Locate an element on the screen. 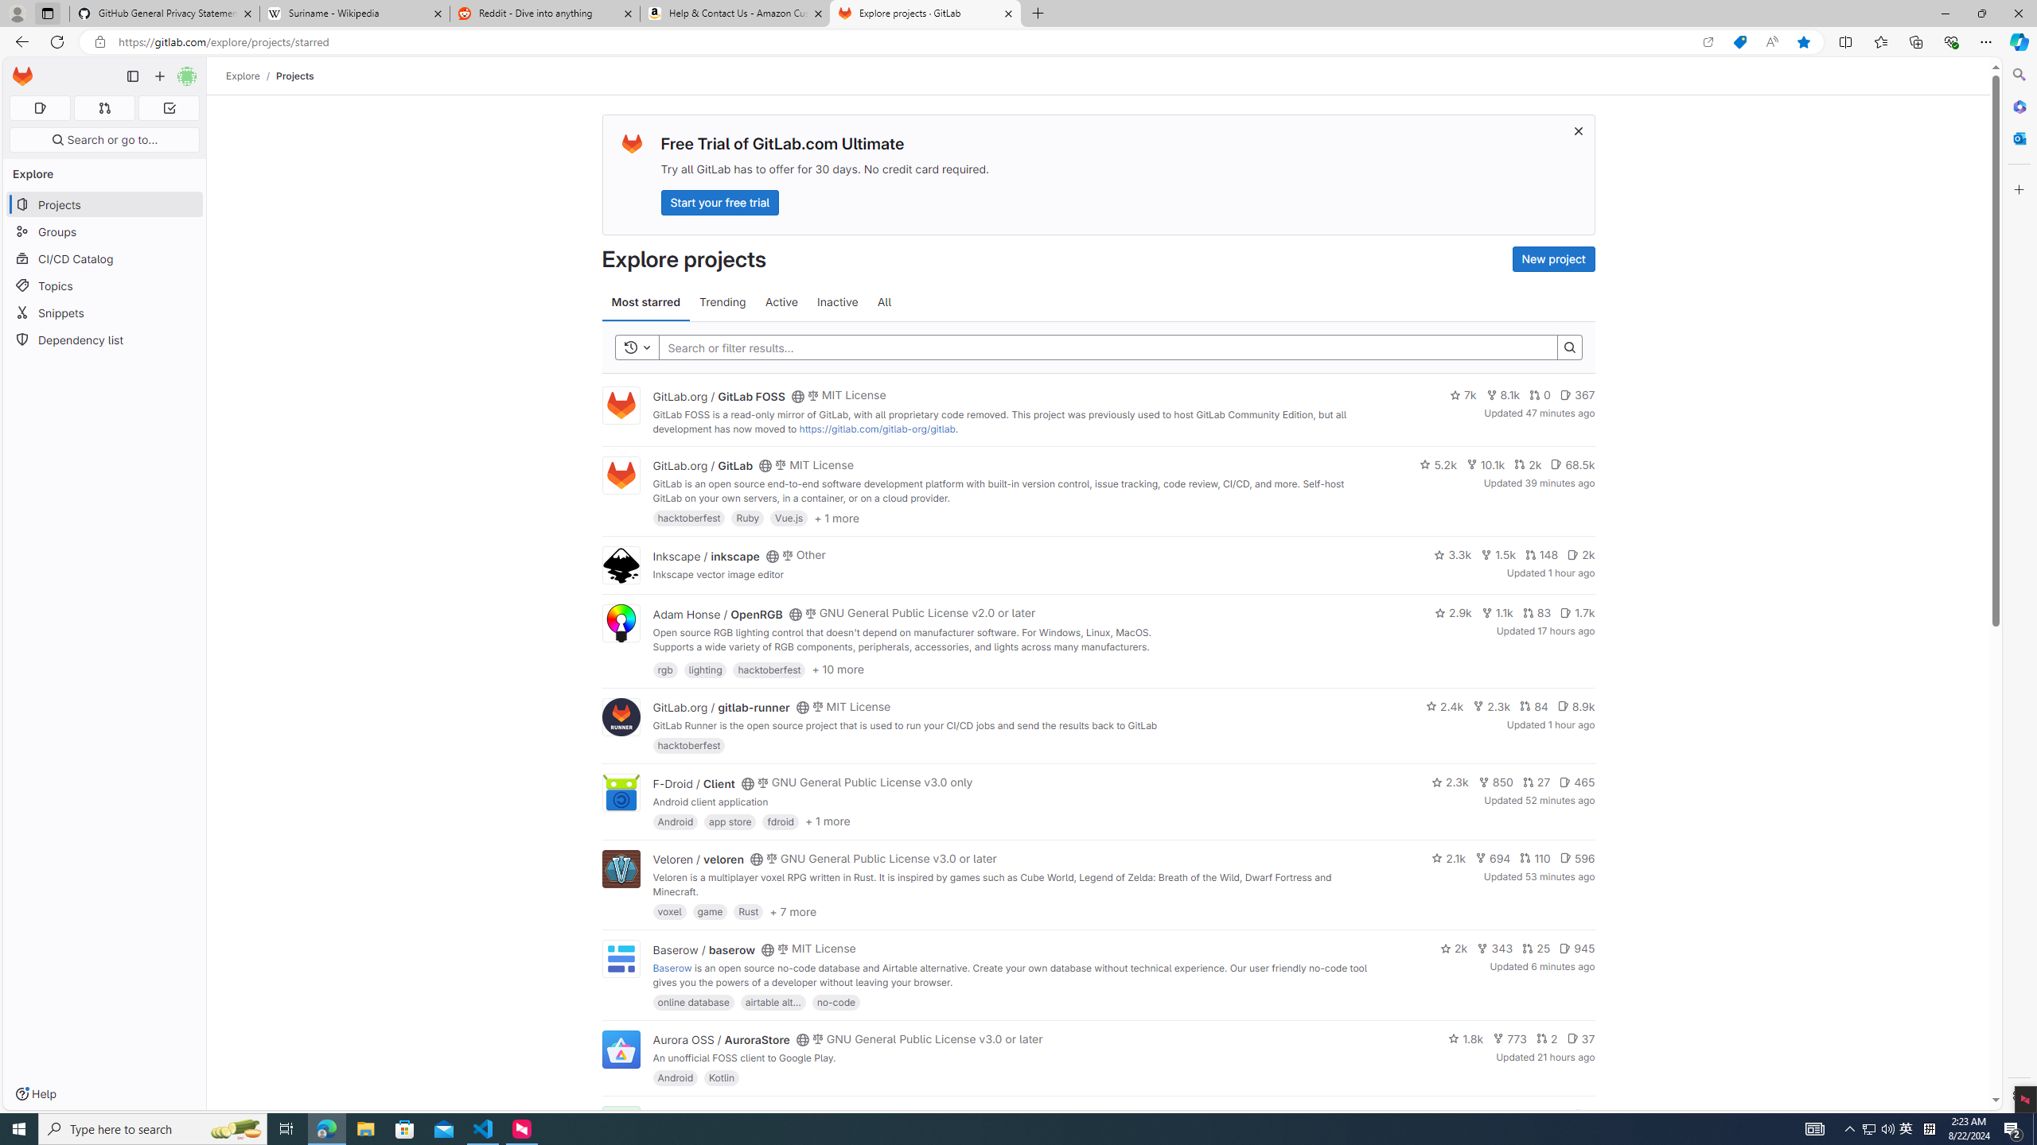 This screenshot has height=1145, width=2037. Veloren / veloren is located at coordinates (699, 859).